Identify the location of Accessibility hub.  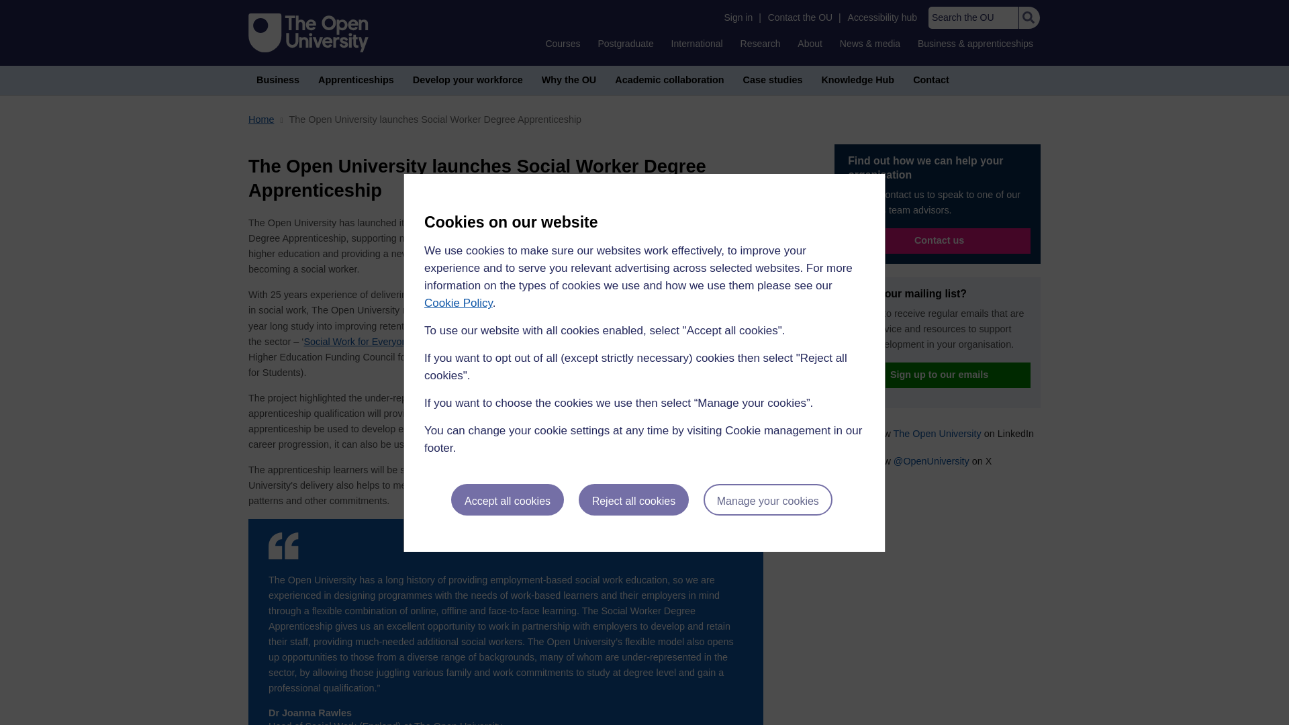
(882, 17).